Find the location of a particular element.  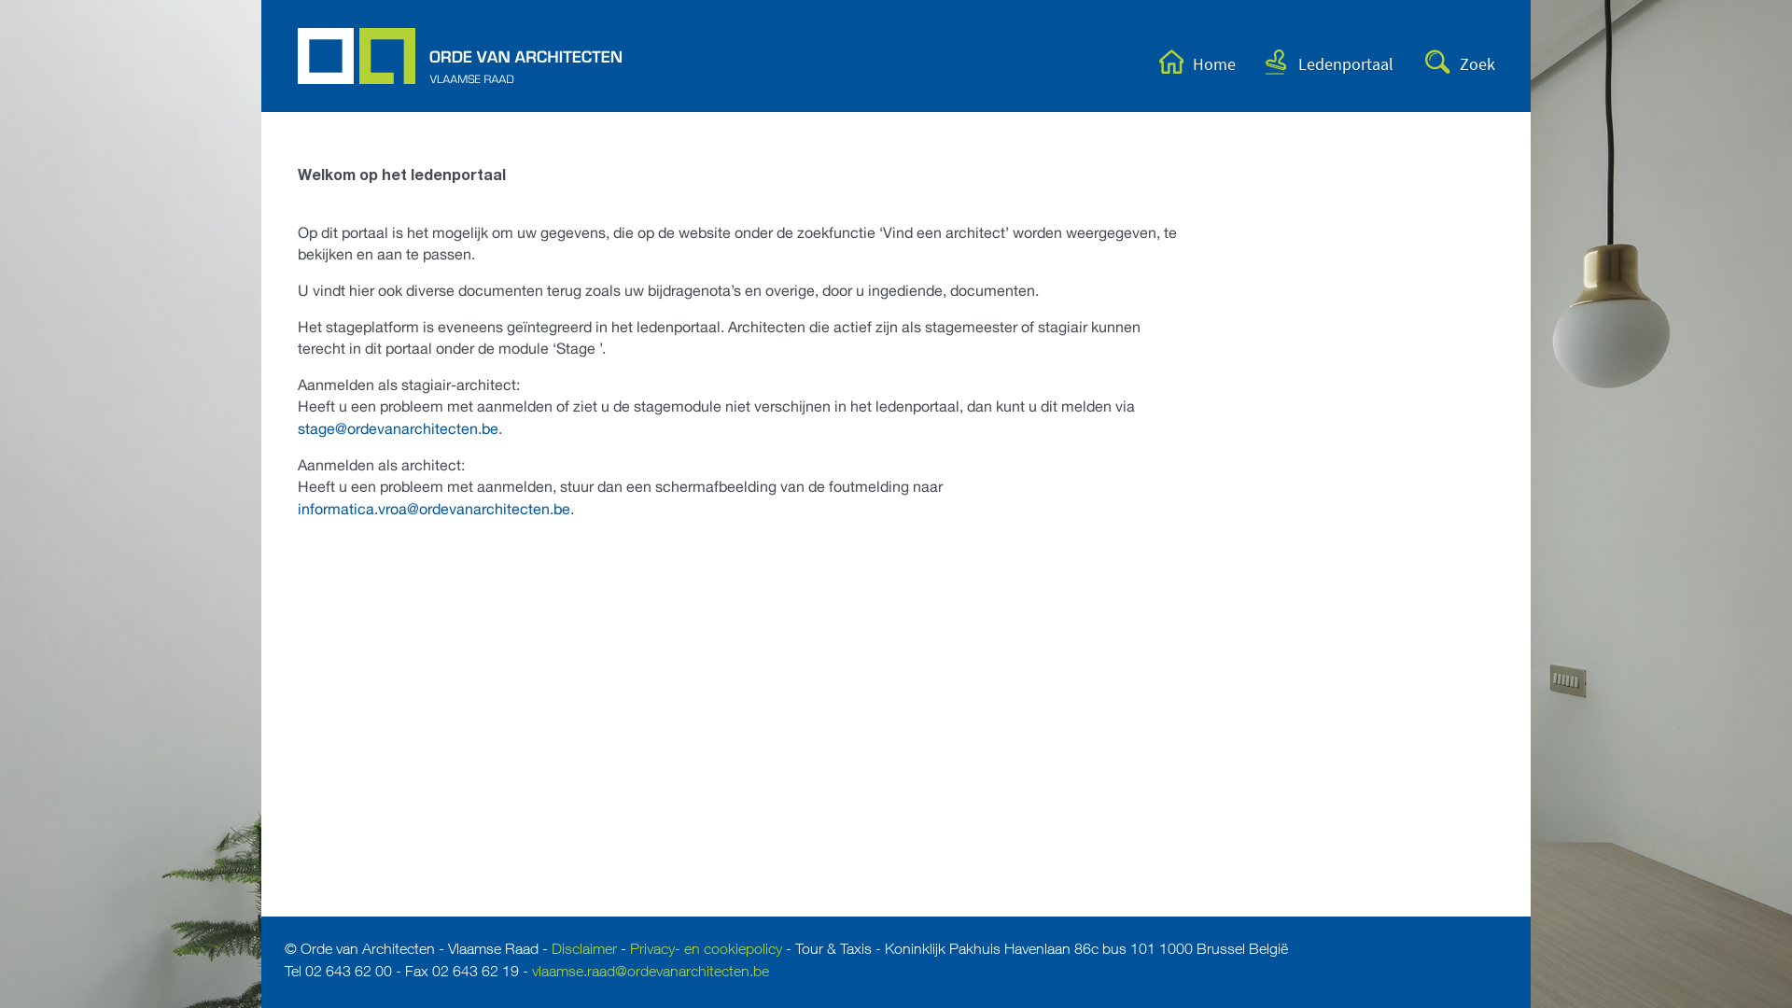

informatica.vroa@ordevanarchitecten.be is located at coordinates (433, 509).